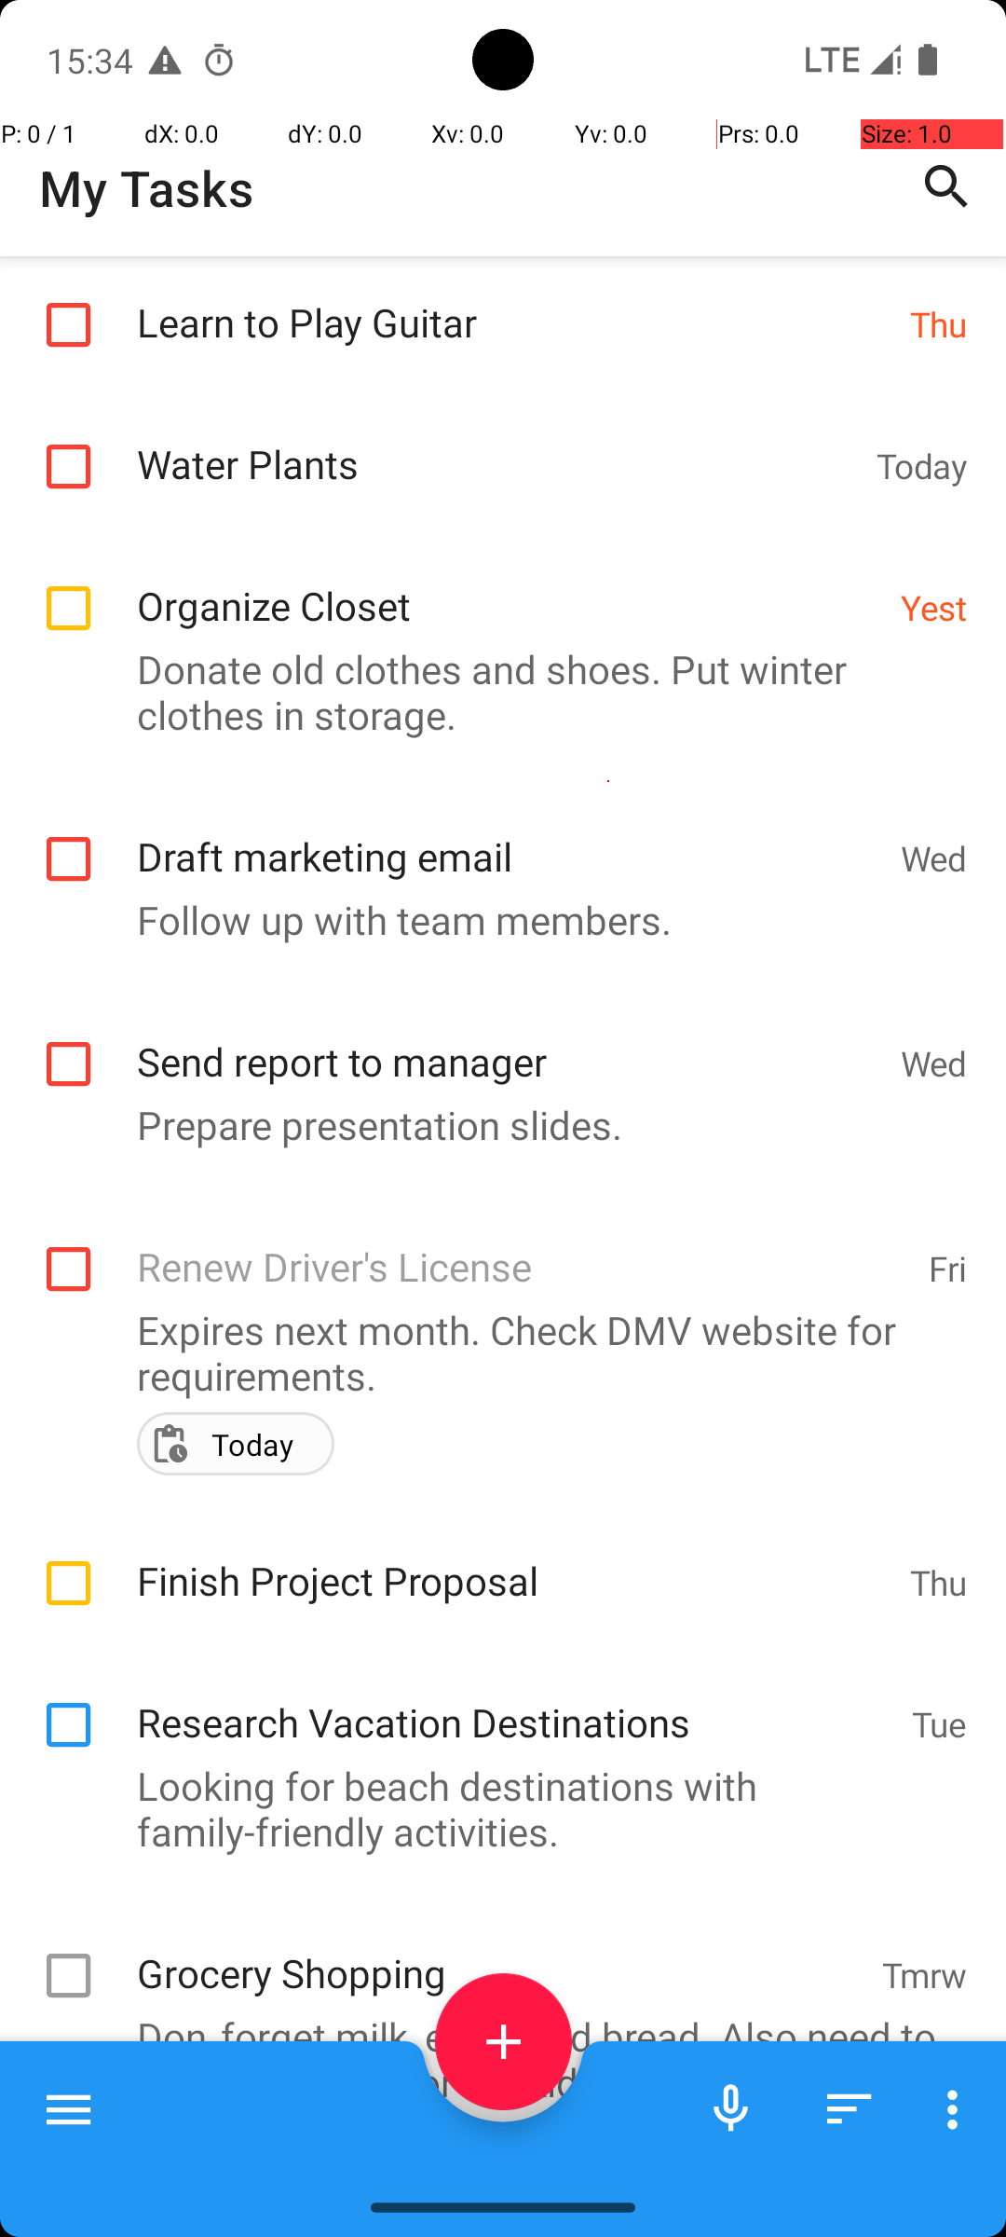 This screenshot has width=1006, height=2237. I want to click on Brainstorm Blog Post Ideas, so click(499, 2168).